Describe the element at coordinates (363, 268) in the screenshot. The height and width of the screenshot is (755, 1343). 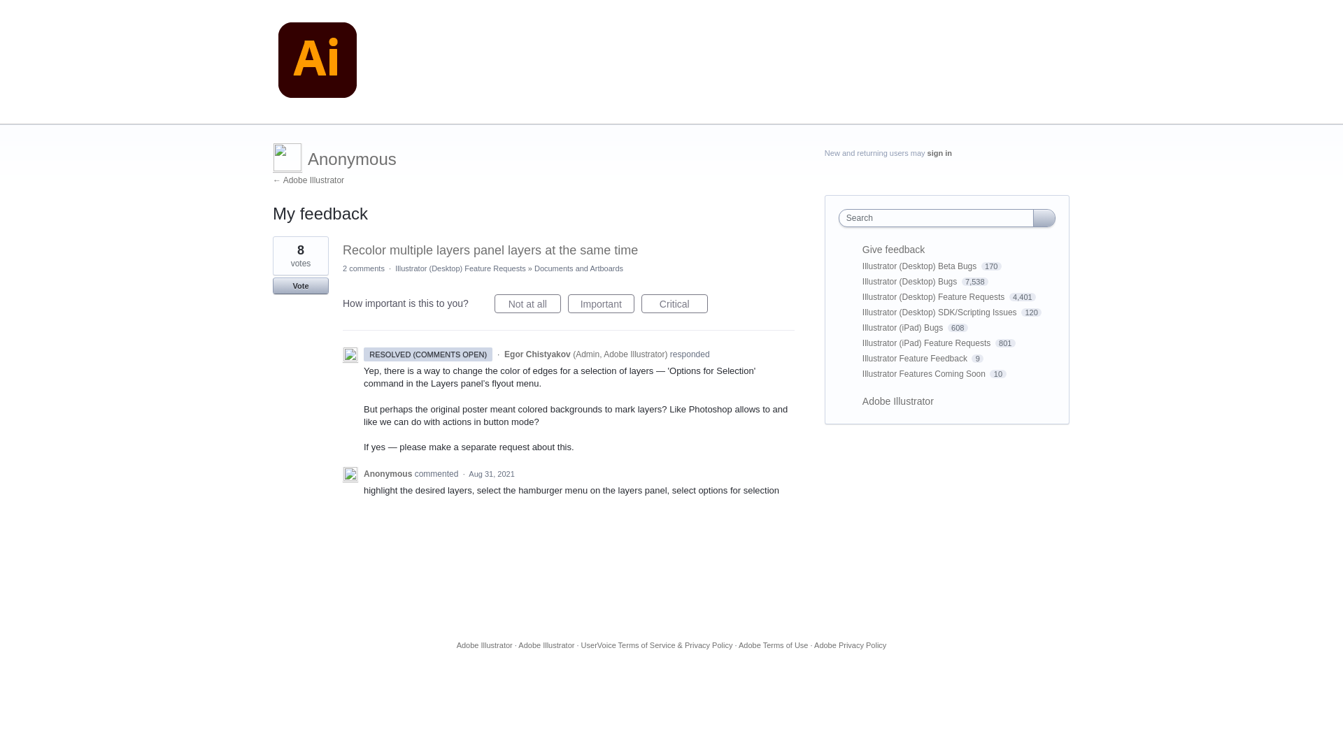
I see `2 comments` at that location.